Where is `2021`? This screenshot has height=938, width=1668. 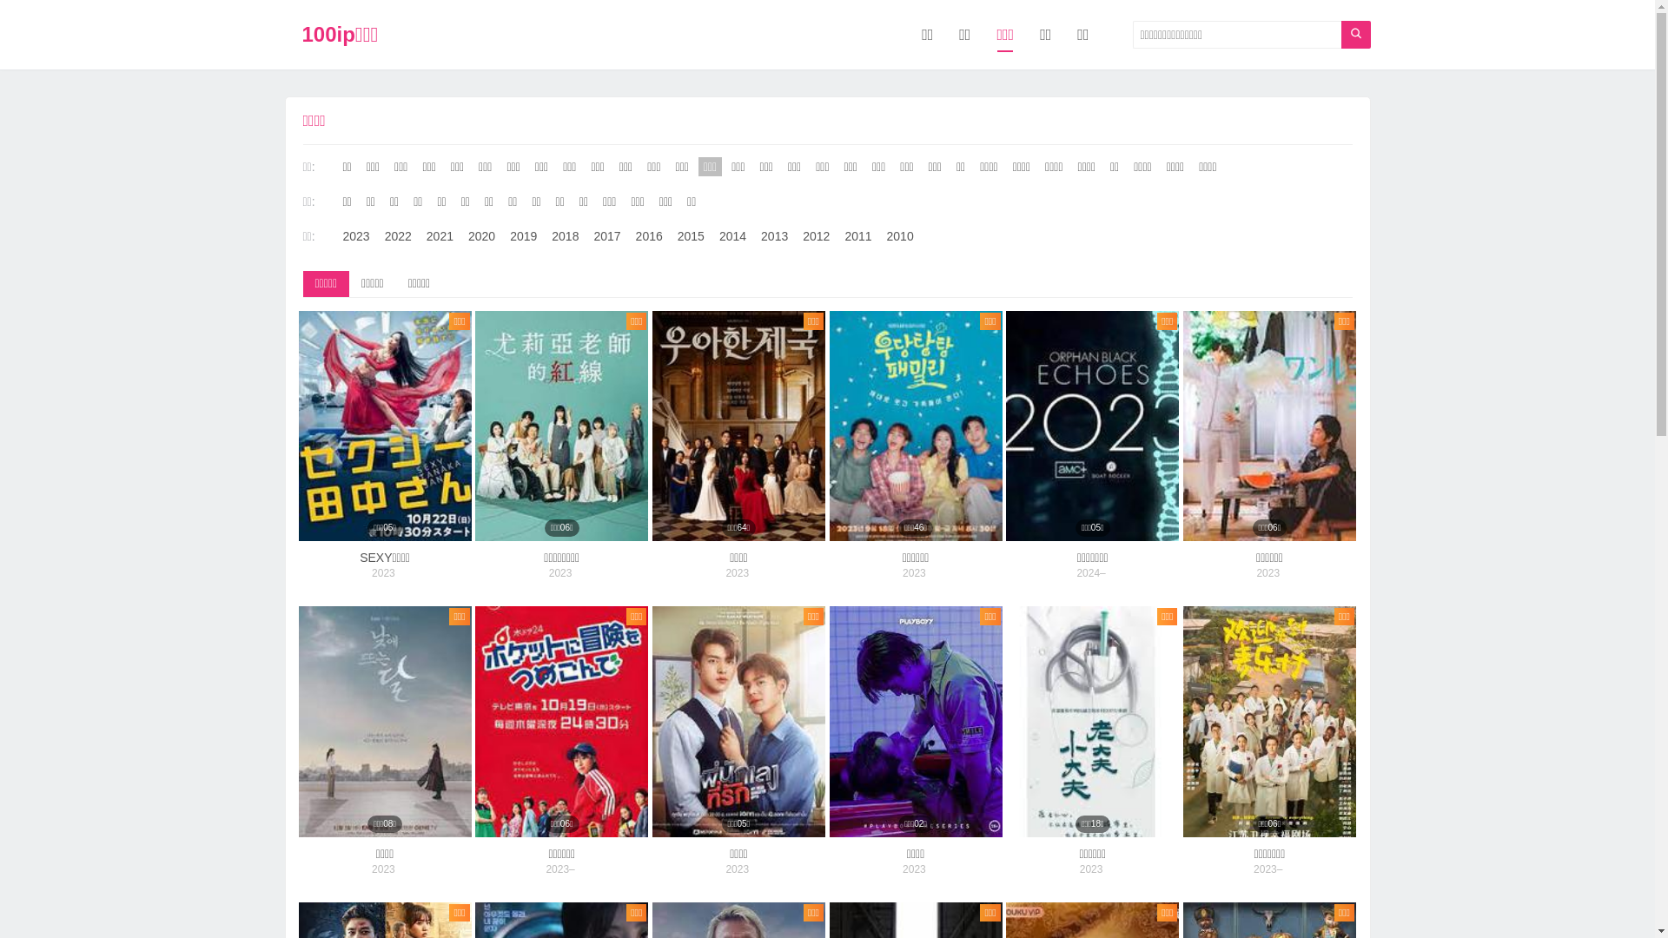 2021 is located at coordinates (440, 236).